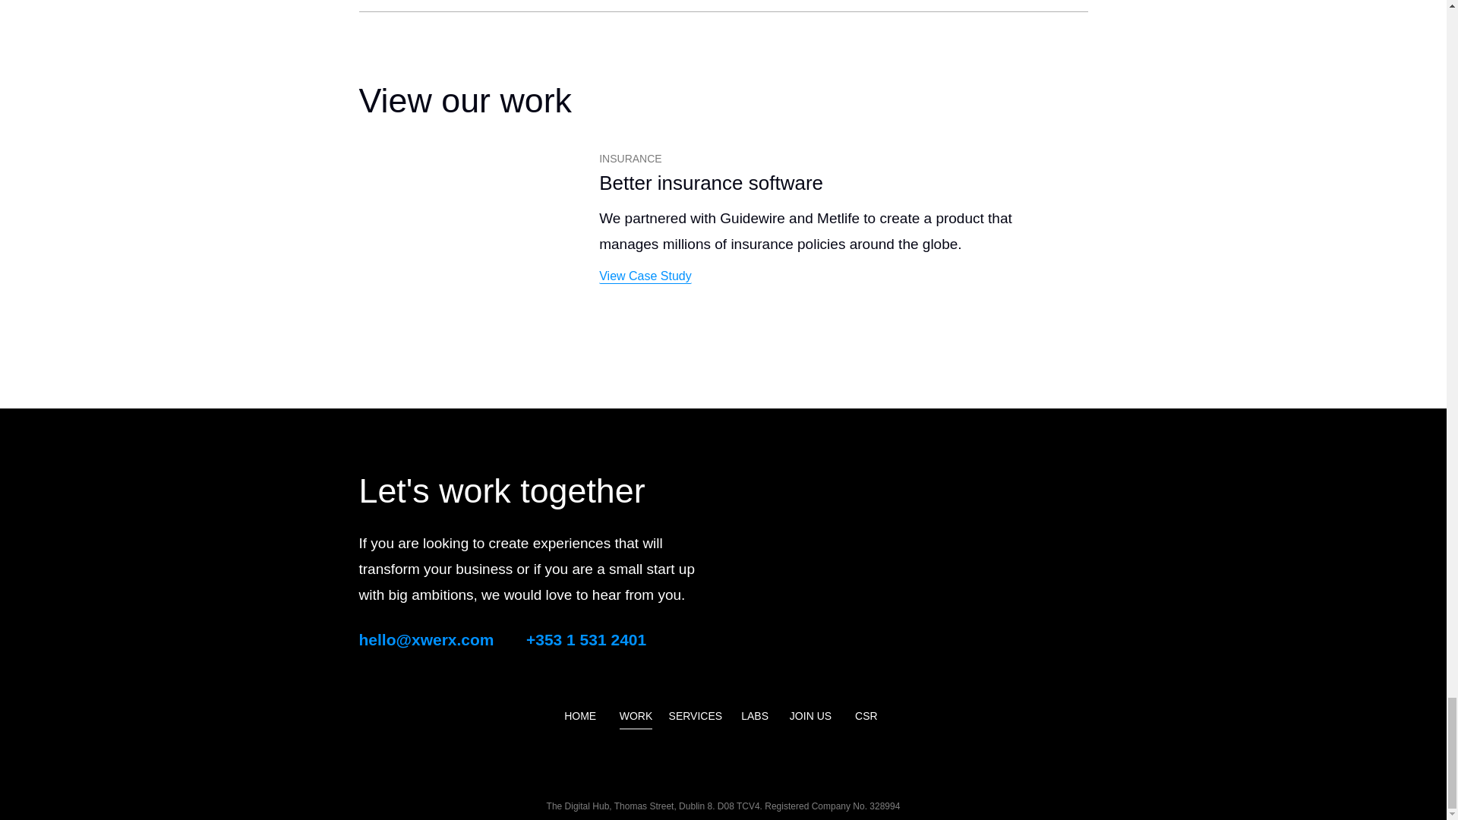 The height and width of the screenshot is (820, 1458). Describe the element at coordinates (810, 715) in the screenshot. I see `JOIN US` at that location.